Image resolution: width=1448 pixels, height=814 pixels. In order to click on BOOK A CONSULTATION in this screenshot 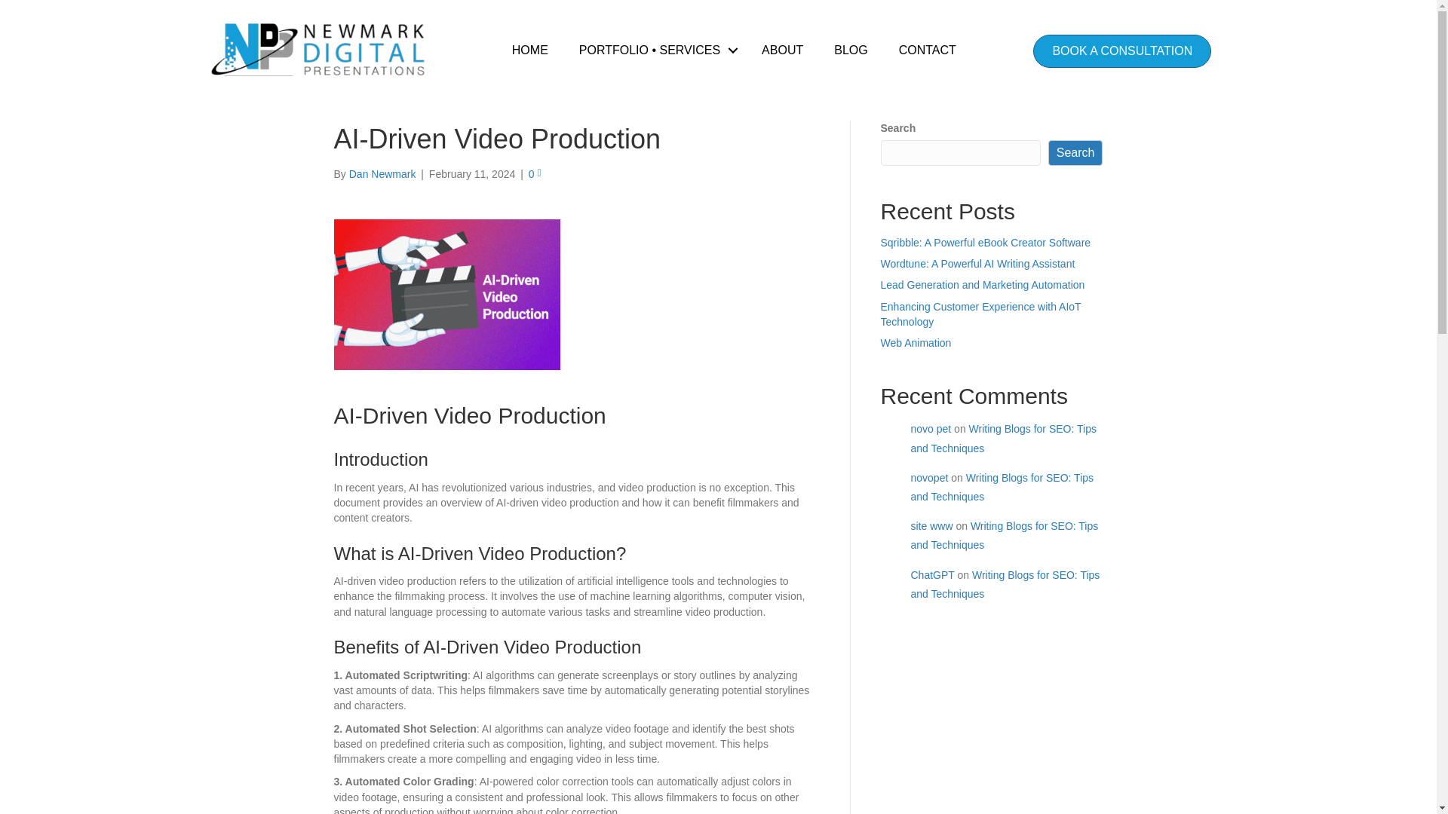, I will do `click(1122, 51)`.